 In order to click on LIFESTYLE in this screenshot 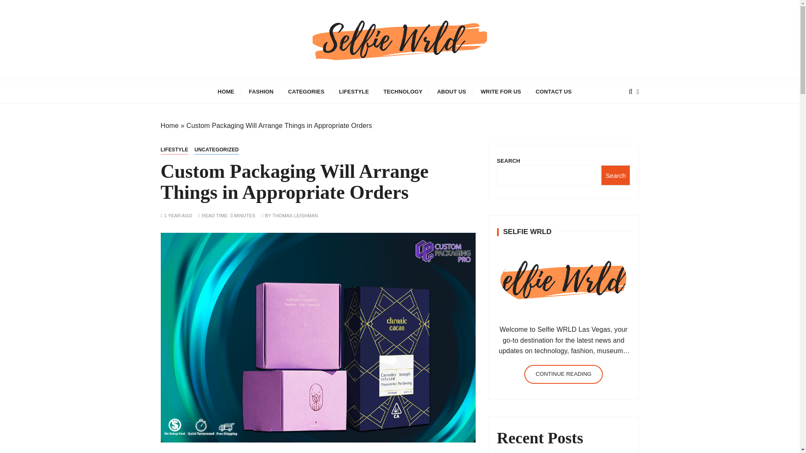, I will do `click(353, 91)`.